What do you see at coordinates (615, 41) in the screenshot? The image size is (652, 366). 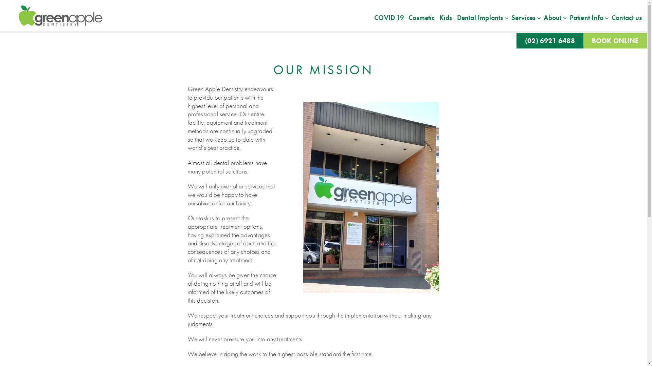 I see `BOOK ONLINE` at bounding box center [615, 41].